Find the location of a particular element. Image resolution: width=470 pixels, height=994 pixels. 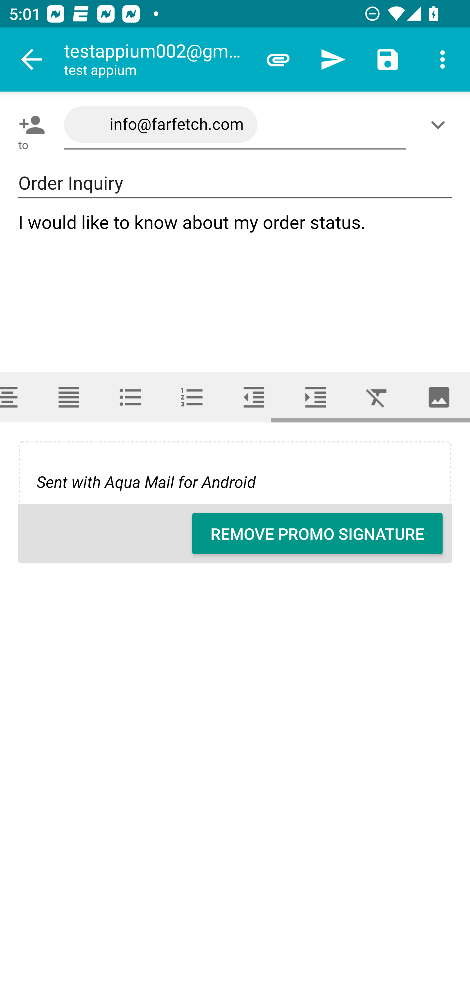

Show/Add CC/BCC is located at coordinates (440, 125).